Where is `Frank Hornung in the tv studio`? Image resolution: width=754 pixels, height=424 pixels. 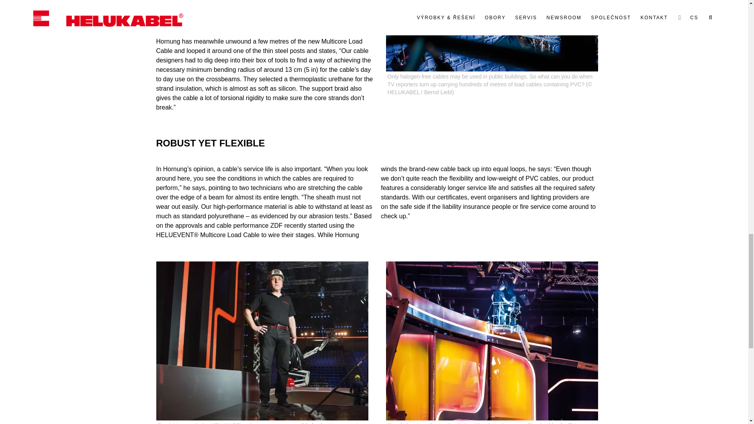
Frank Hornung in the tv studio is located at coordinates (262, 341).